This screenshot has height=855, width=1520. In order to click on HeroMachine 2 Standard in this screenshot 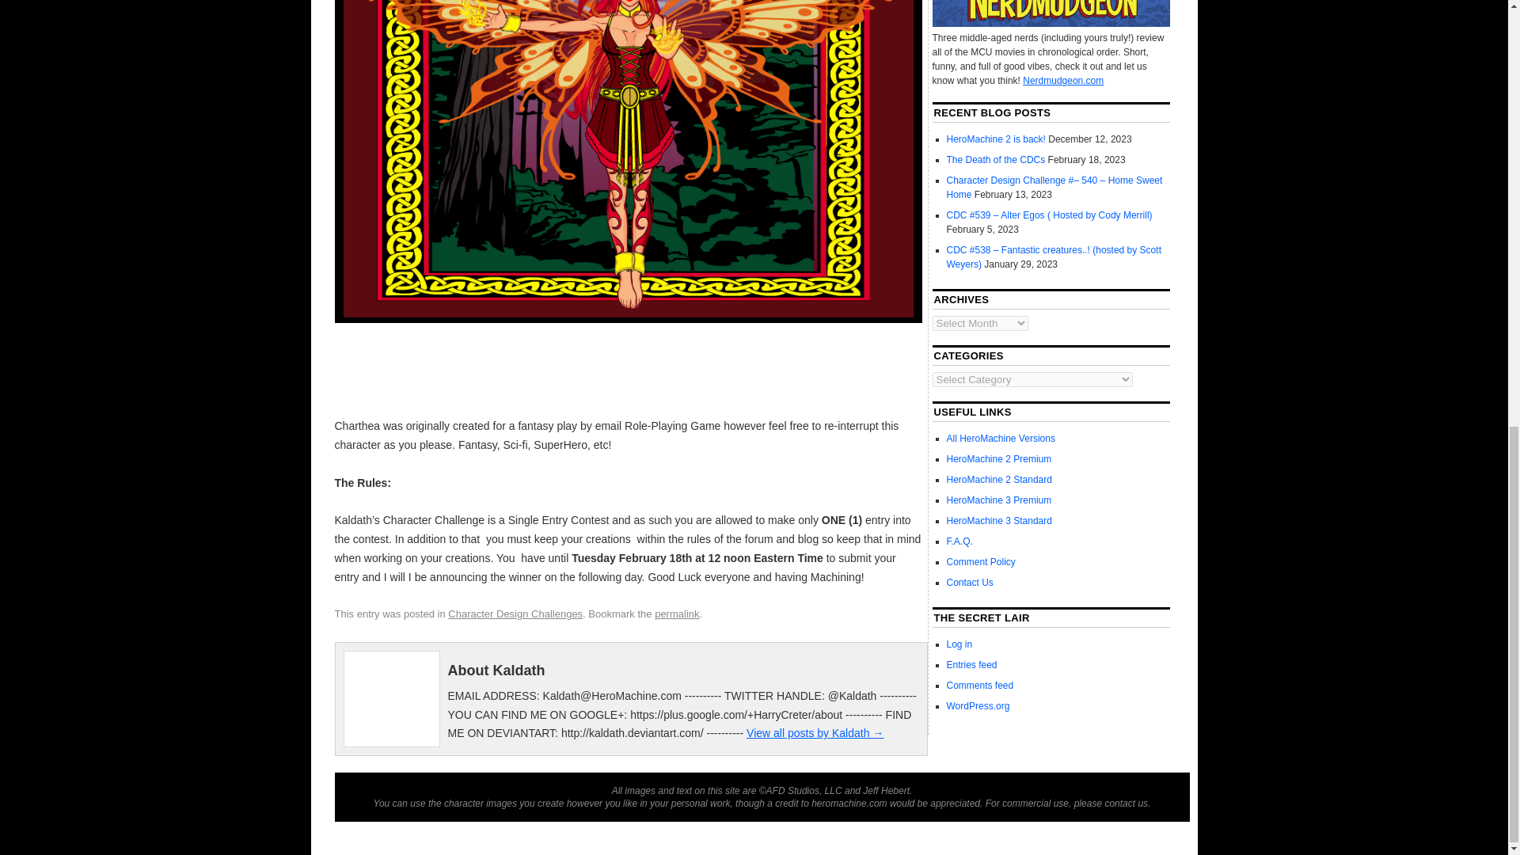, I will do `click(999, 480)`.